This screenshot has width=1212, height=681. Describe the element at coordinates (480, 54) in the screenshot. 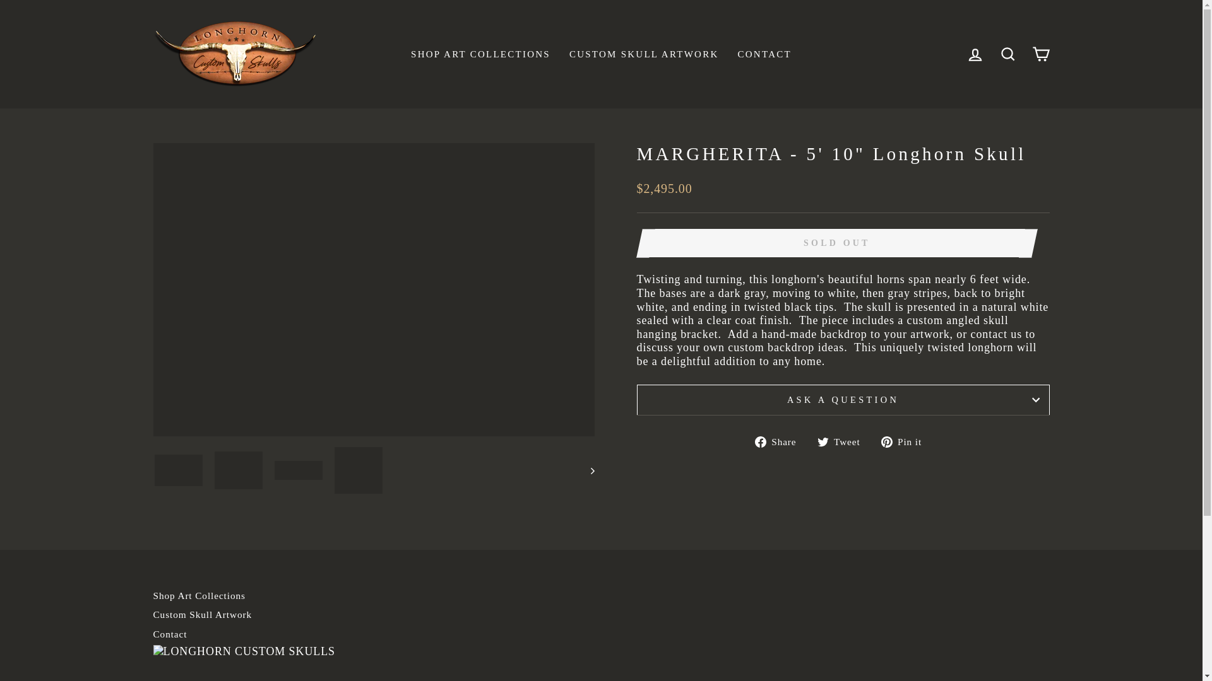

I see `SHOP ART COLLECTIONS` at that location.